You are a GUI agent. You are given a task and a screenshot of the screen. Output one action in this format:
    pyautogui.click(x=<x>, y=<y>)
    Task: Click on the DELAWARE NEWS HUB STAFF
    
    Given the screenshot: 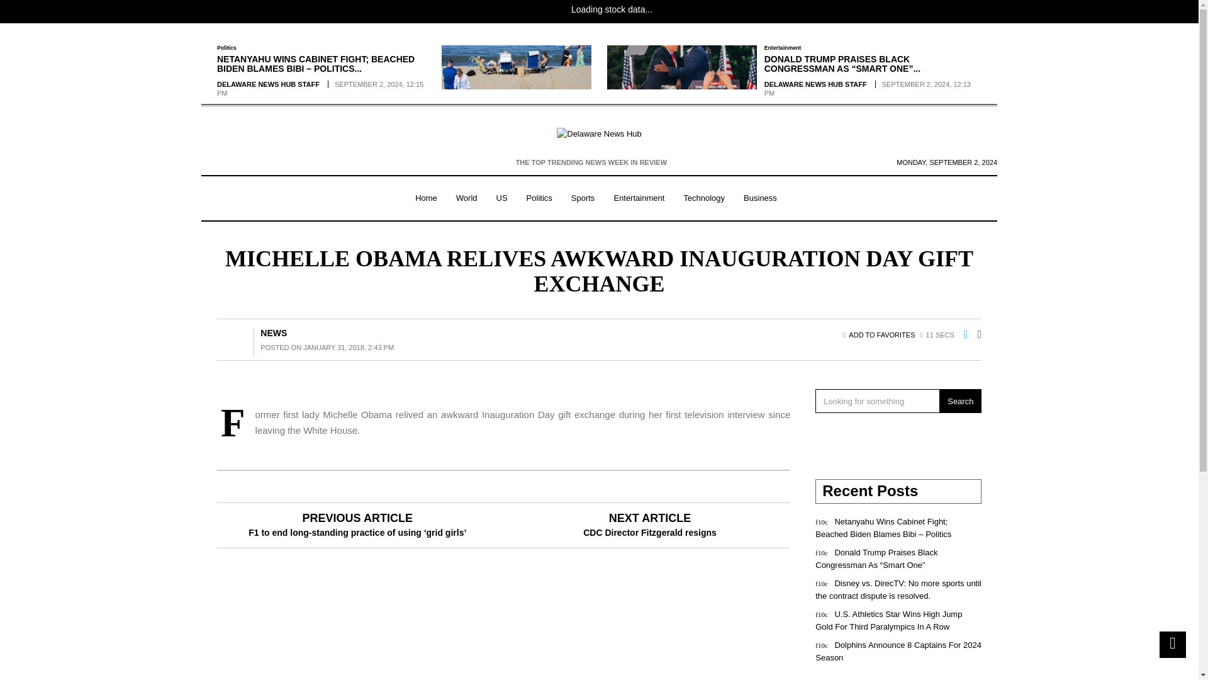 What is the action you would take?
    pyautogui.click(x=268, y=84)
    